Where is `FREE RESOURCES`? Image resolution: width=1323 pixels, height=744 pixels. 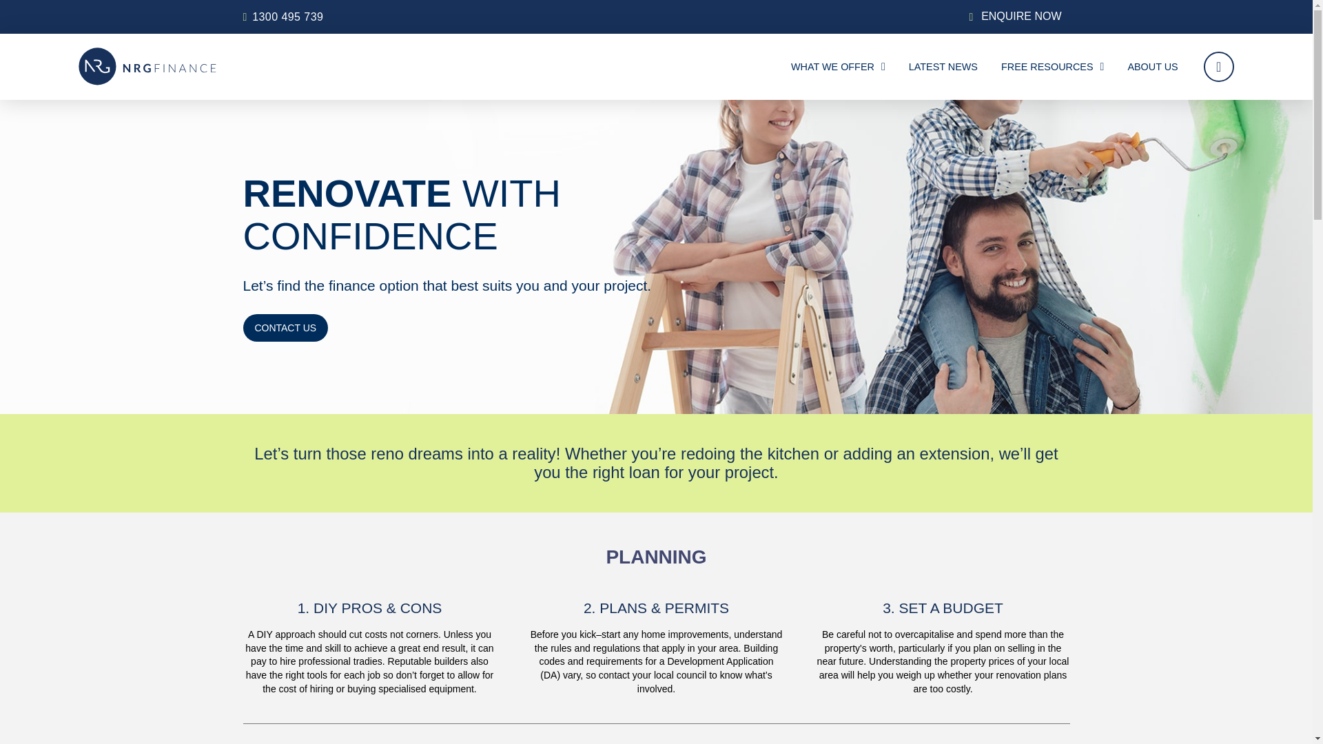
FREE RESOURCES is located at coordinates (1052, 66).